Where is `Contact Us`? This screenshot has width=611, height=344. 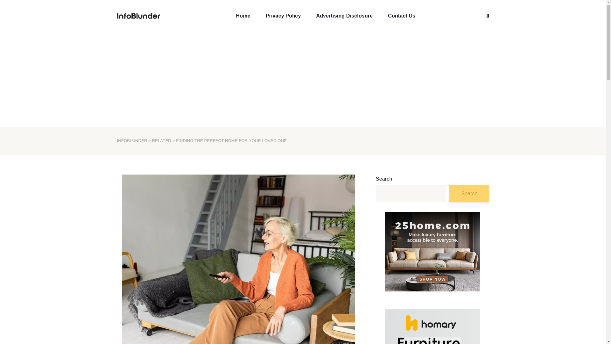 Contact Us is located at coordinates (402, 16).